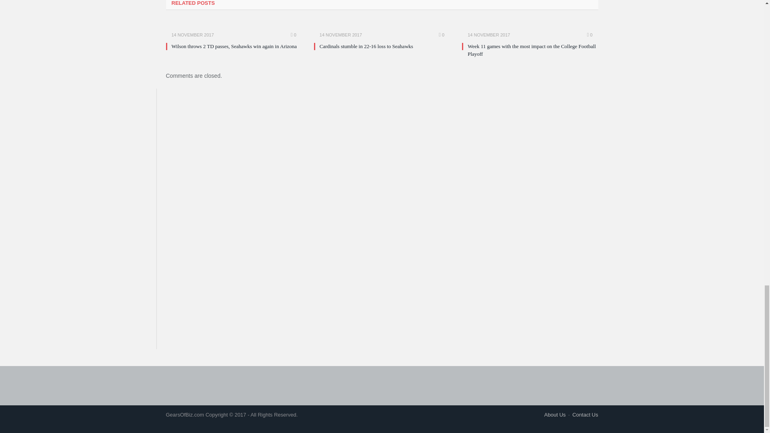 The width and height of the screenshot is (770, 433). What do you see at coordinates (234, 47) in the screenshot?
I see `Wilson throws 2 TD passes, Seahawks win again in Arizona` at bounding box center [234, 47].